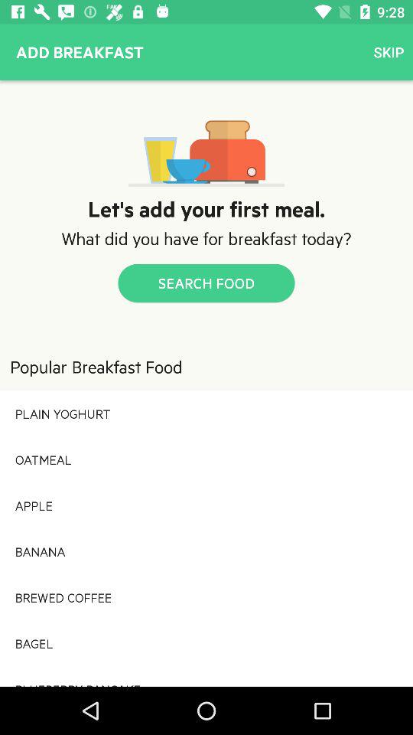  I want to click on scroll to oatmeal item, so click(206, 459).